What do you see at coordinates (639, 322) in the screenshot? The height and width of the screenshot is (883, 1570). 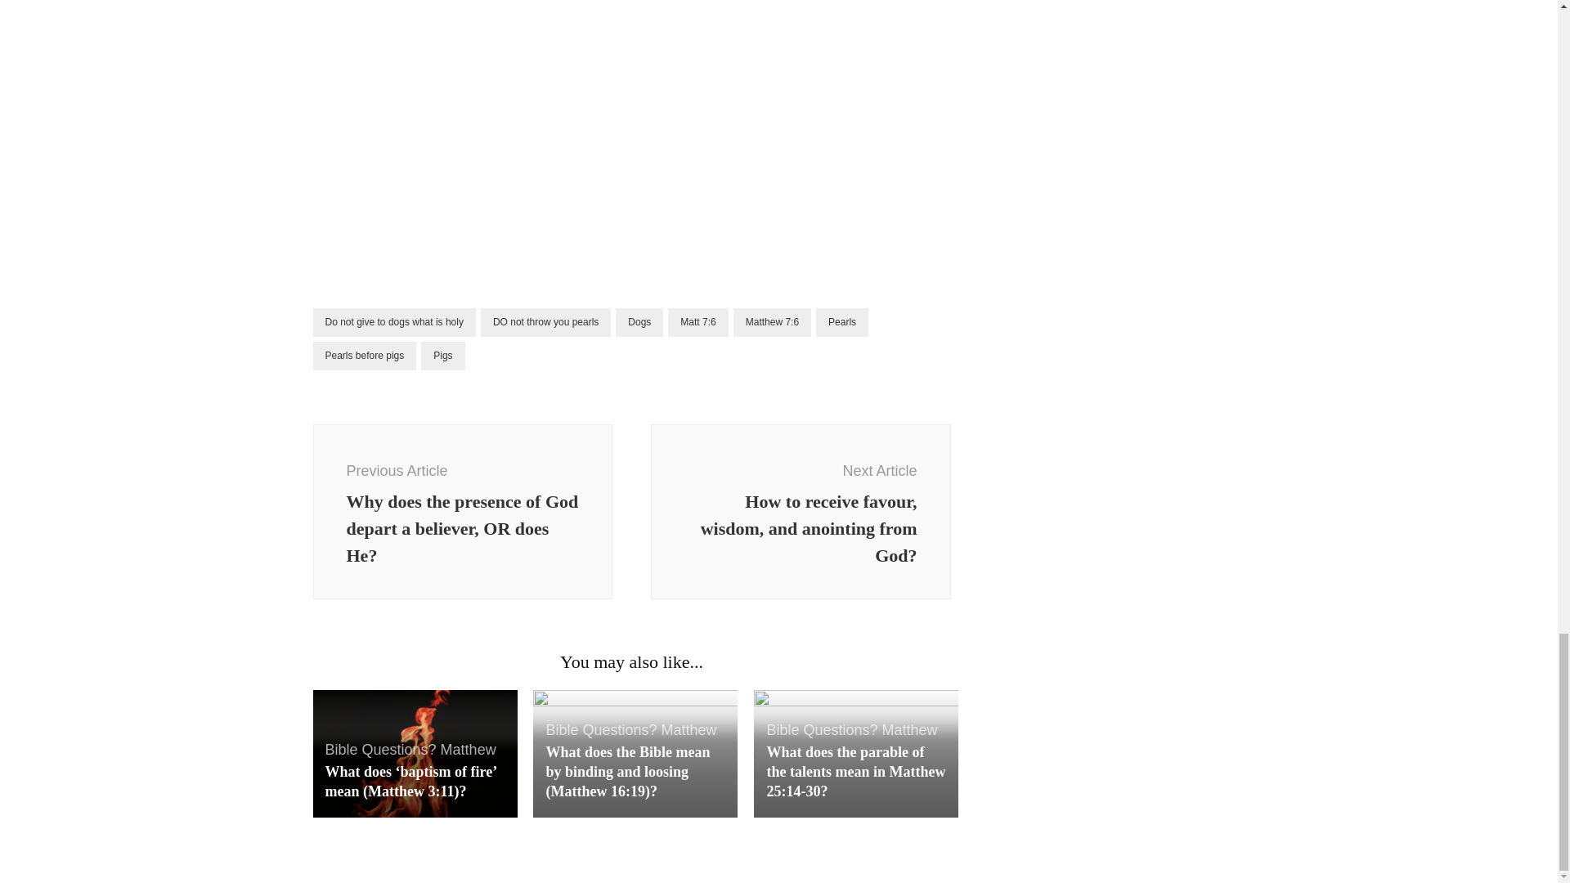 I see `Dogs` at bounding box center [639, 322].